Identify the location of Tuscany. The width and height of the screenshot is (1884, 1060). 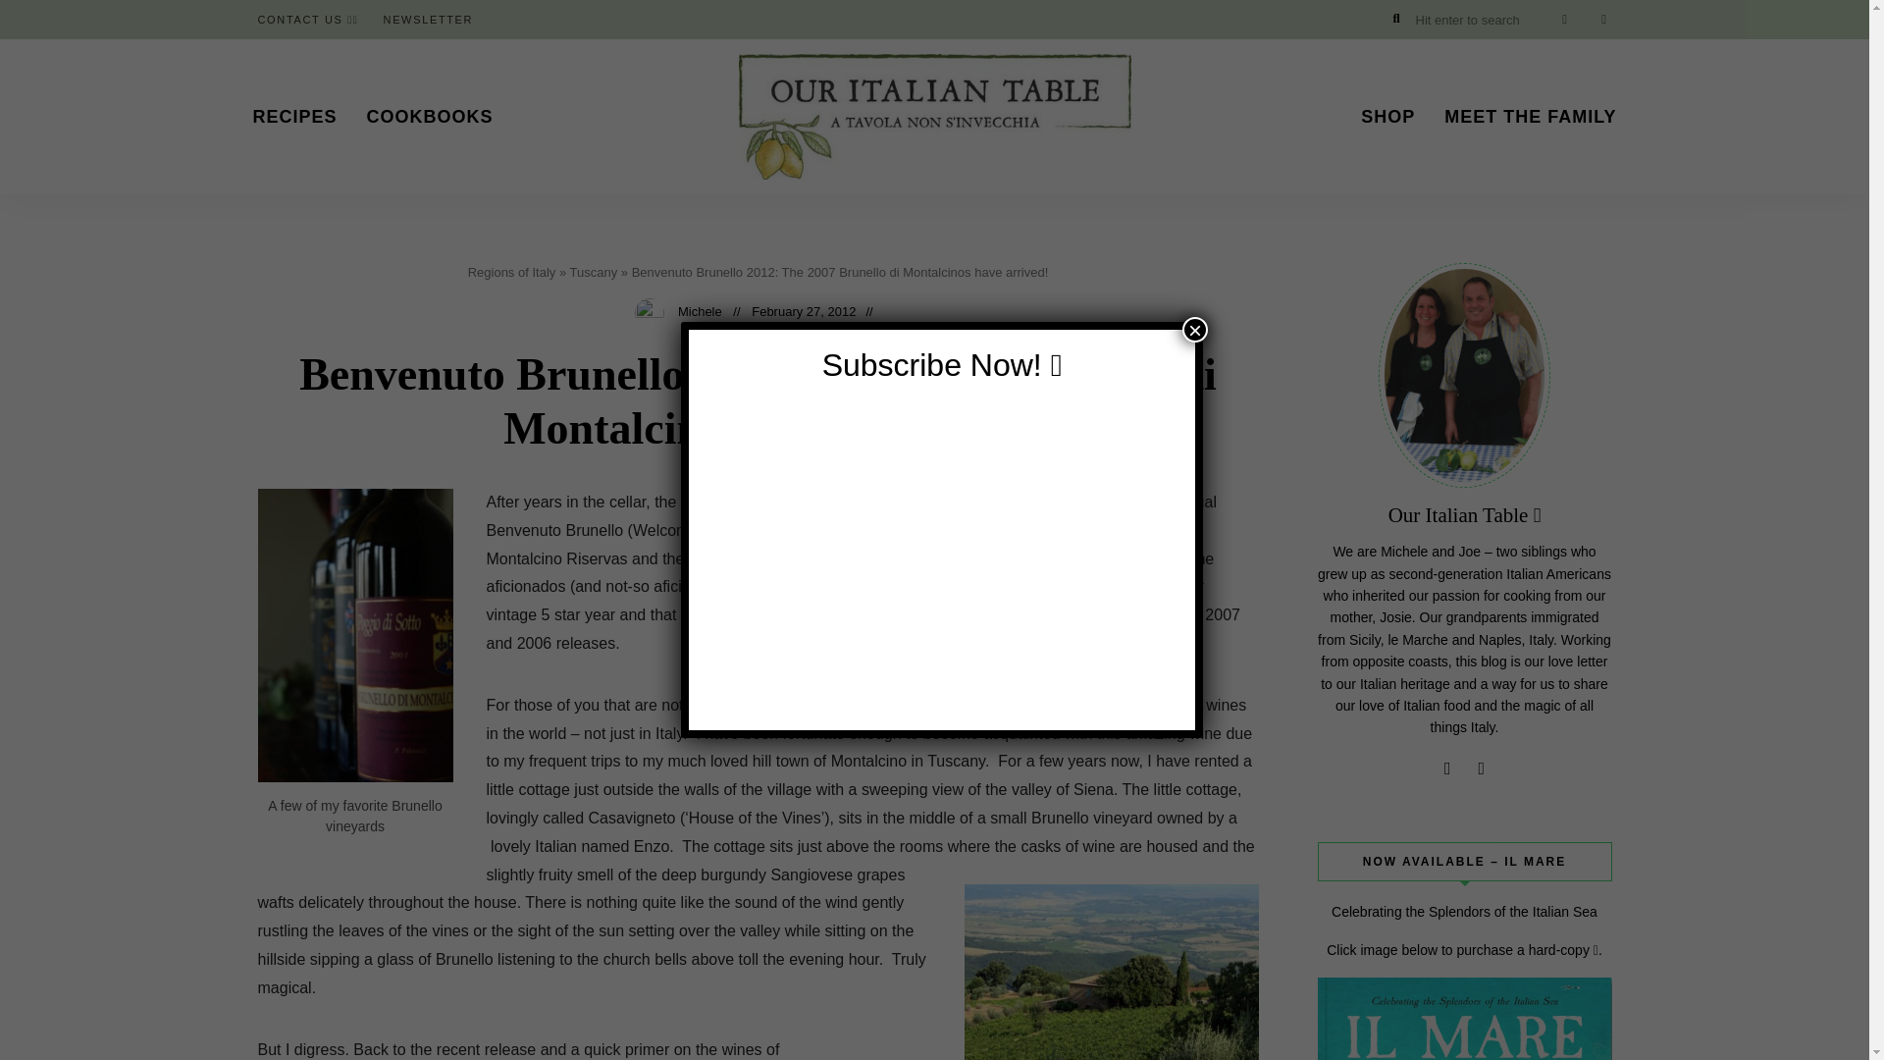
(593, 273).